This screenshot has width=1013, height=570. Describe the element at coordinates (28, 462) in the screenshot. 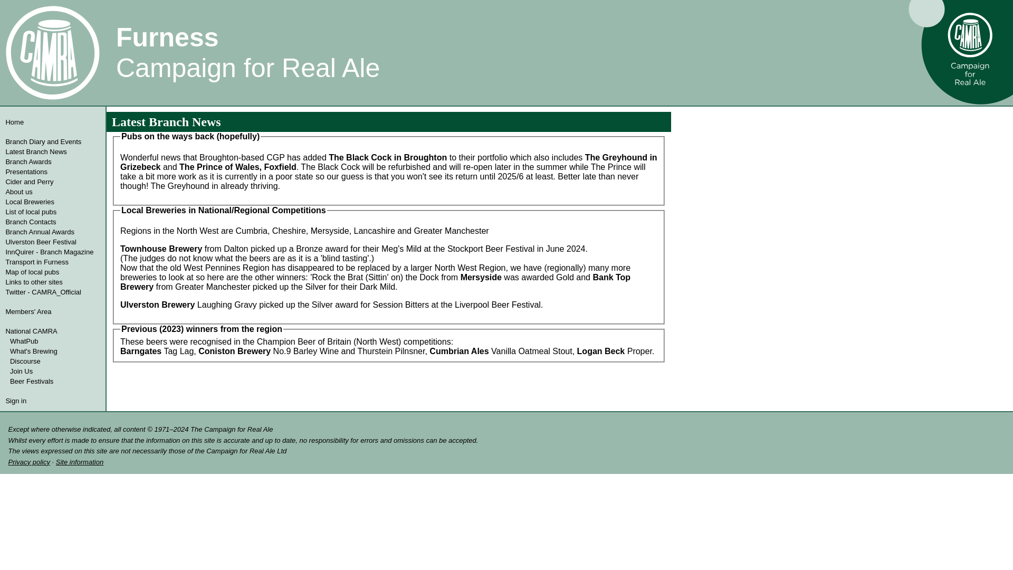

I see `Privacy policy` at that location.